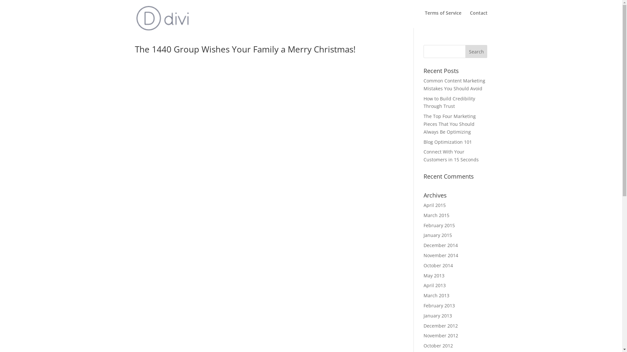 The image size is (627, 352). What do you see at coordinates (439, 226) in the screenshot?
I see `February 2015` at bounding box center [439, 226].